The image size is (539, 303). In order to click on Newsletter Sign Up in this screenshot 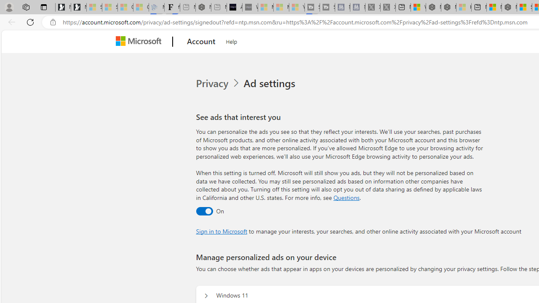, I will do `click(78, 8)`.